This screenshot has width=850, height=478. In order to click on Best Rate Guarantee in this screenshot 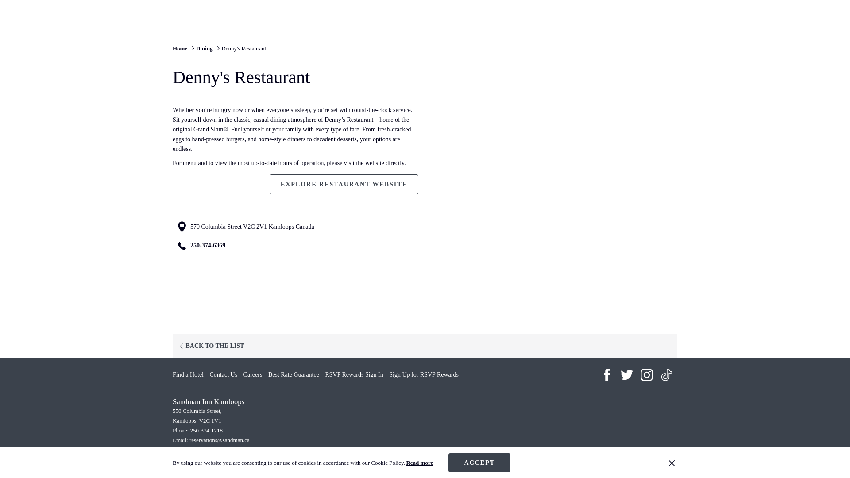, I will do `click(294, 375)`.